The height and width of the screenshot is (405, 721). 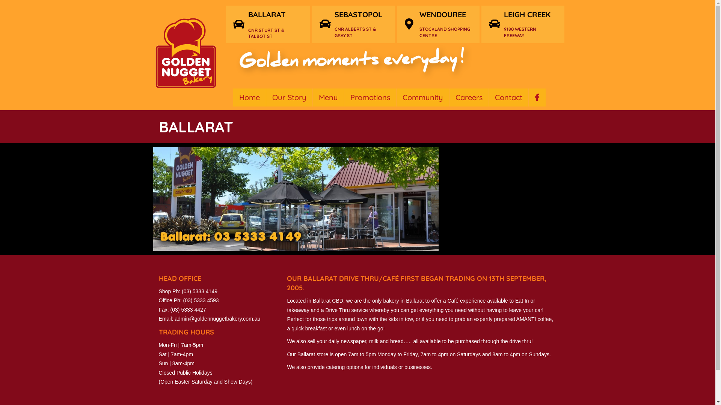 What do you see at coordinates (296, 199) in the screenshot?
I see `B.jpg 960x350 Q90 Crop Subsampling 2 Upscale` at bounding box center [296, 199].